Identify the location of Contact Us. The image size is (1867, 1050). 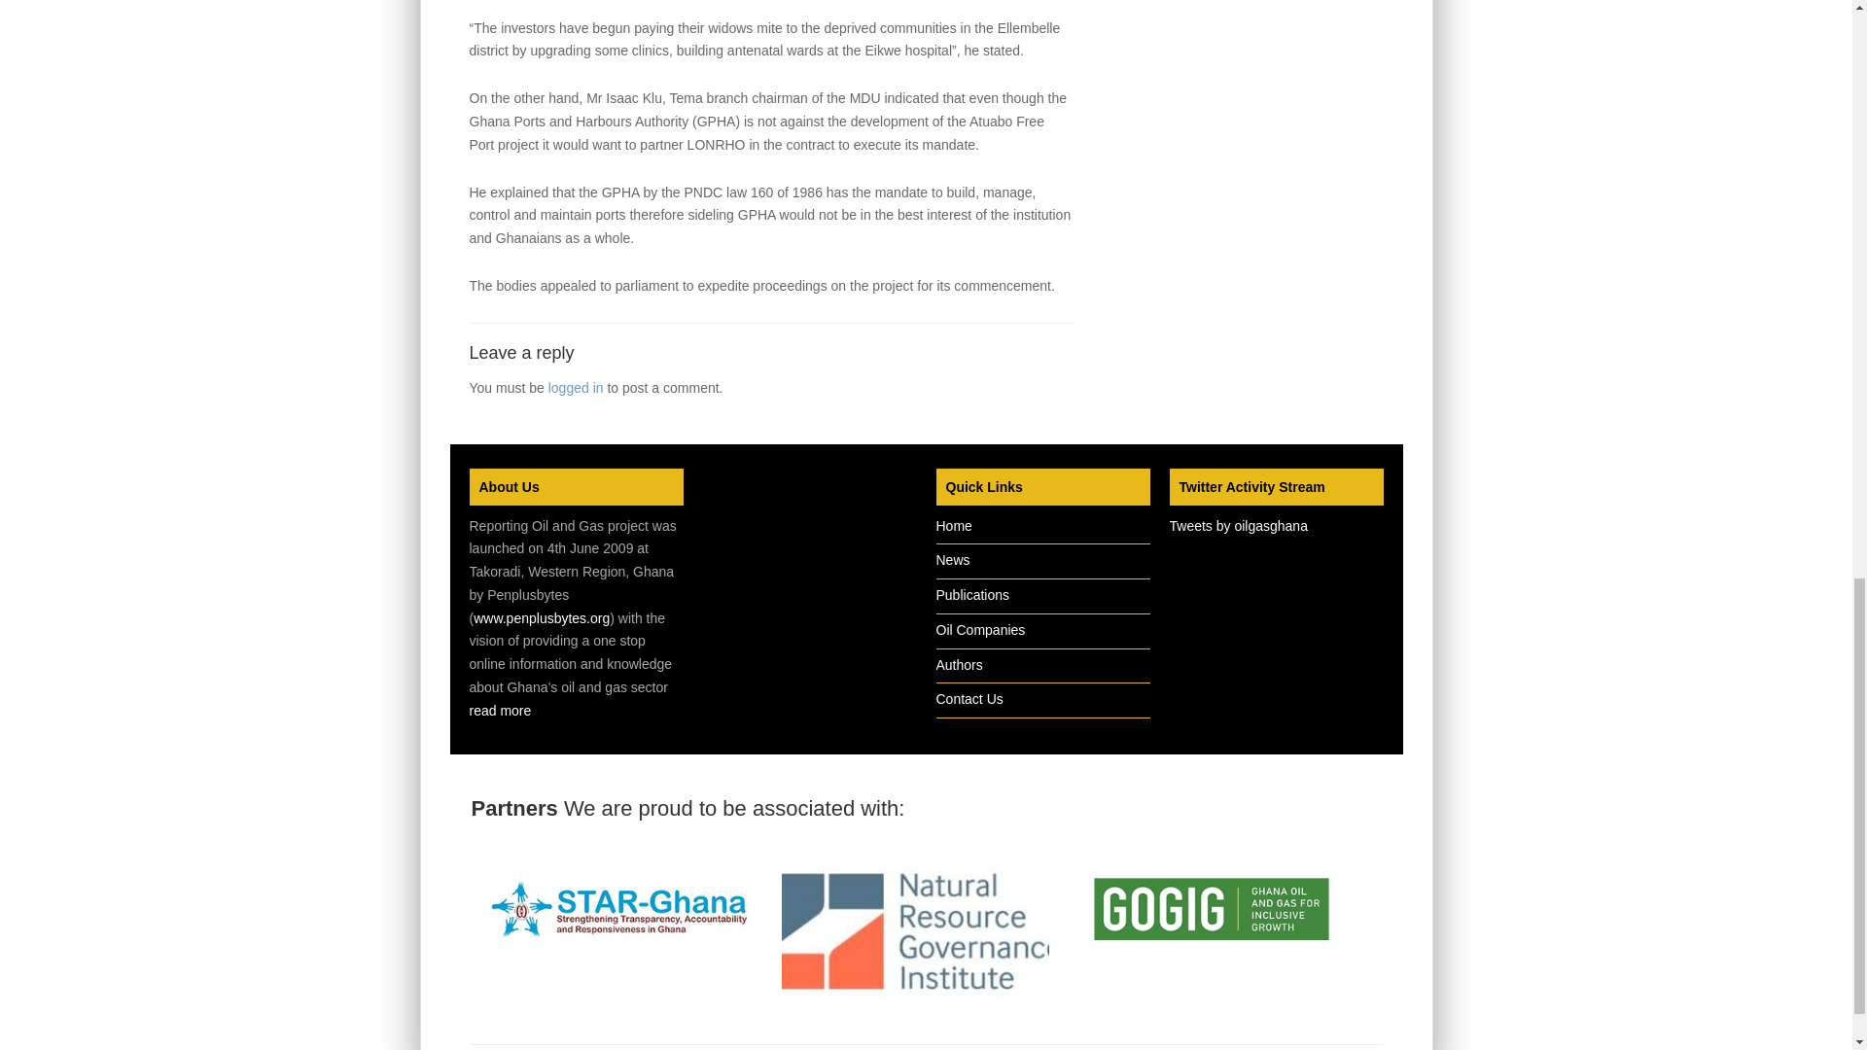
(969, 698).